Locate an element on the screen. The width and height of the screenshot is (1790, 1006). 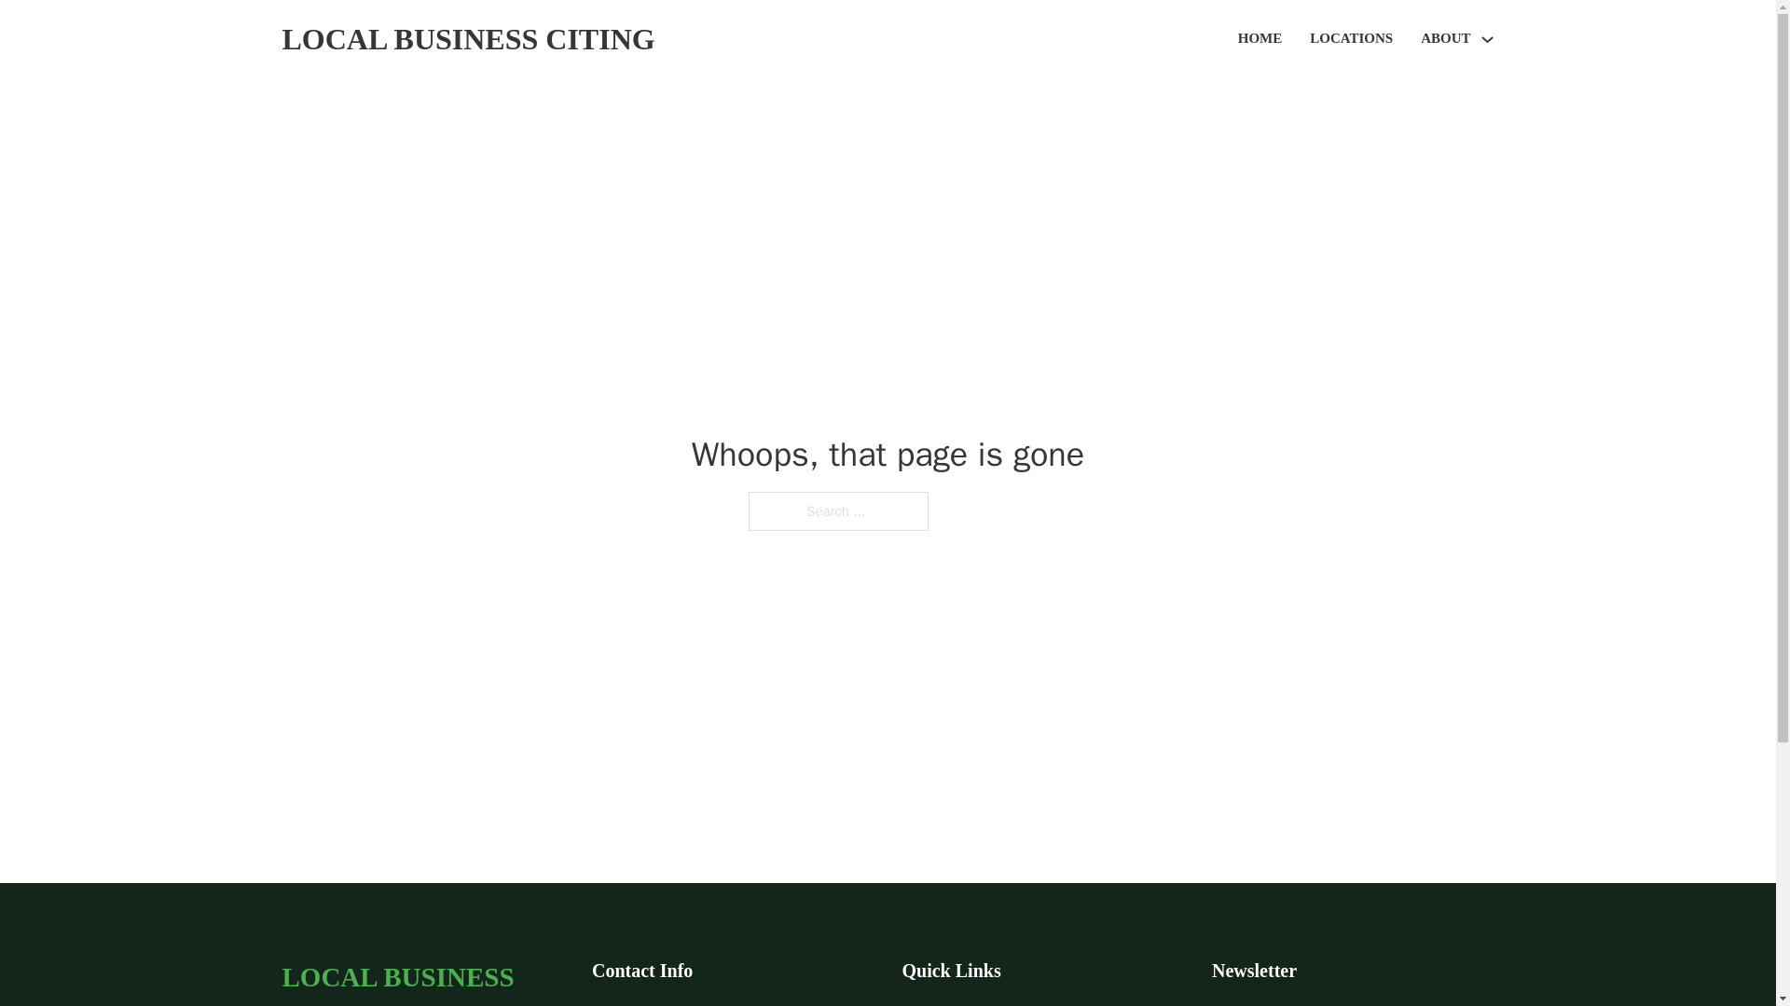
LOCAL BUSINESS CITING is located at coordinates (421, 980).